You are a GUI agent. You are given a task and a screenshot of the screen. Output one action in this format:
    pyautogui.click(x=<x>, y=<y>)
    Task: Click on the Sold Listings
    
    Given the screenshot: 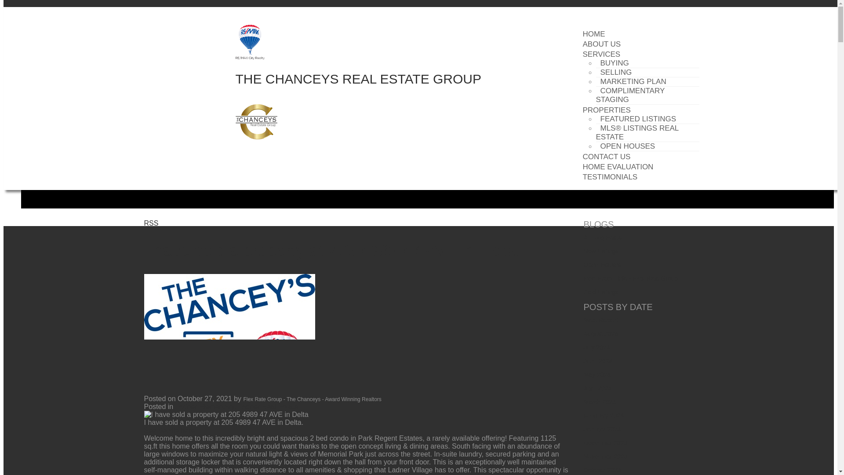 What is the action you would take?
    pyautogui.click(x=601, y=292)
    